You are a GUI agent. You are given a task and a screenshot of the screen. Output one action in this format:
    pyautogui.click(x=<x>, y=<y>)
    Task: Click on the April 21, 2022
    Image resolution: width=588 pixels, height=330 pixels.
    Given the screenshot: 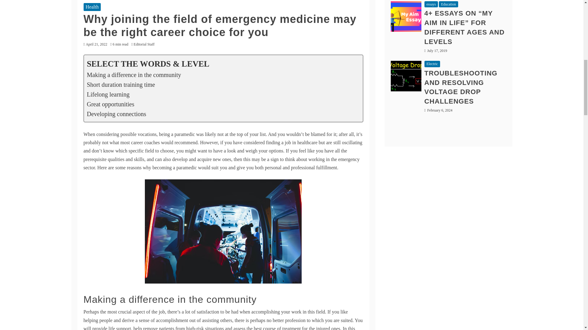 What is the action you would take?
    pyautogui.click(x=96, y=44)
    